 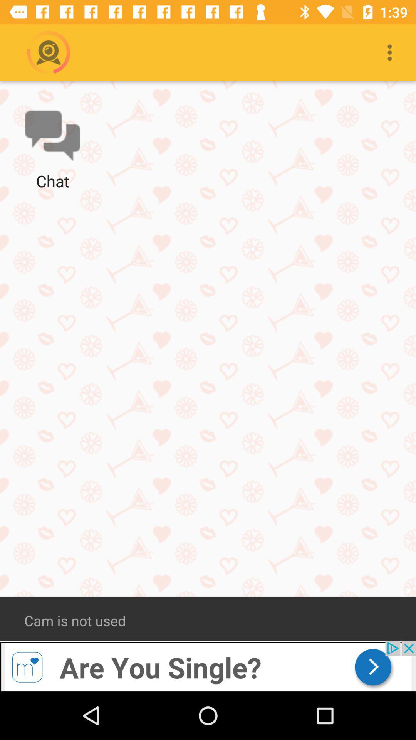 I want to click on advertisement, so click(x=208, y=666).